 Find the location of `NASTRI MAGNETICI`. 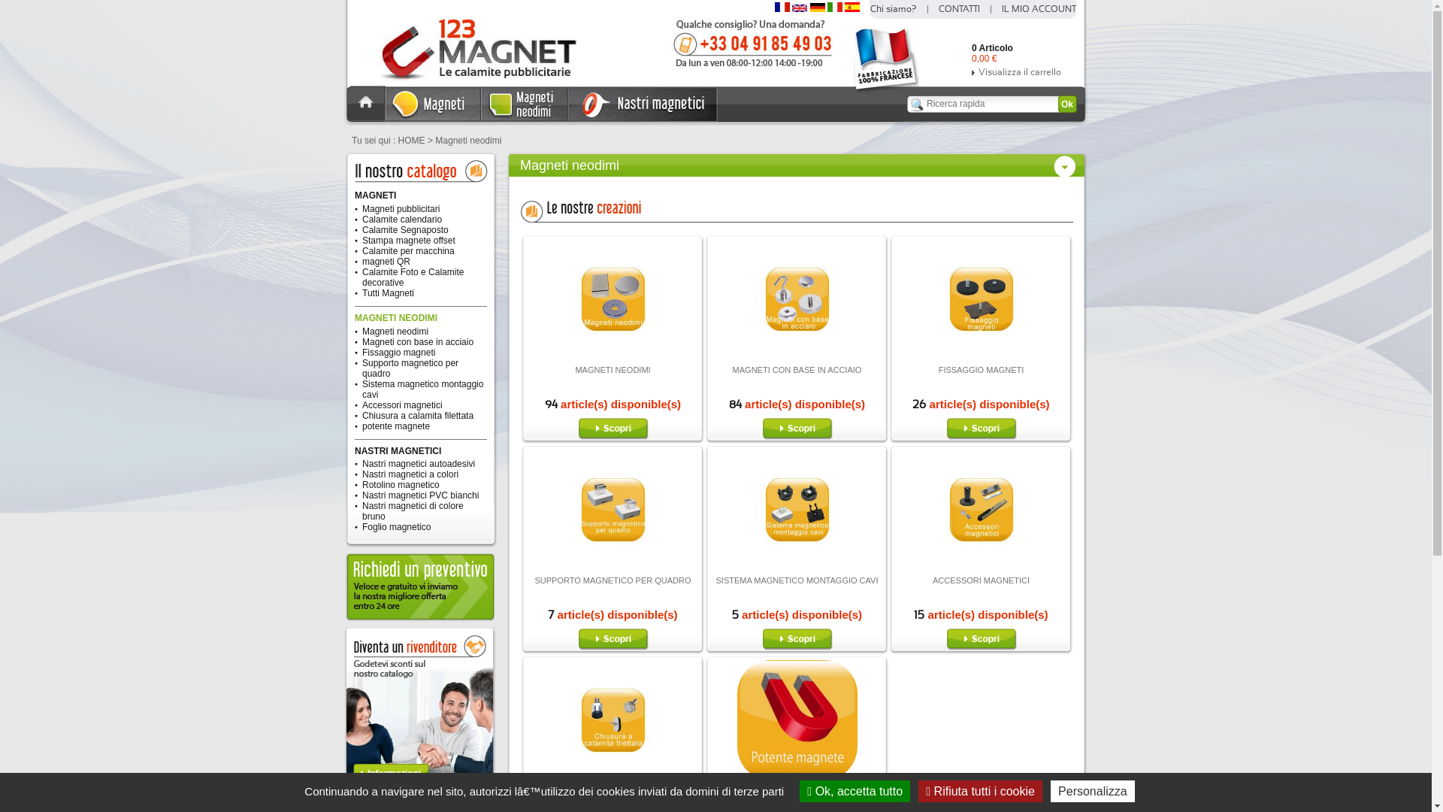

NASTRI MAGNETICI is located at coordinates (398, 451).